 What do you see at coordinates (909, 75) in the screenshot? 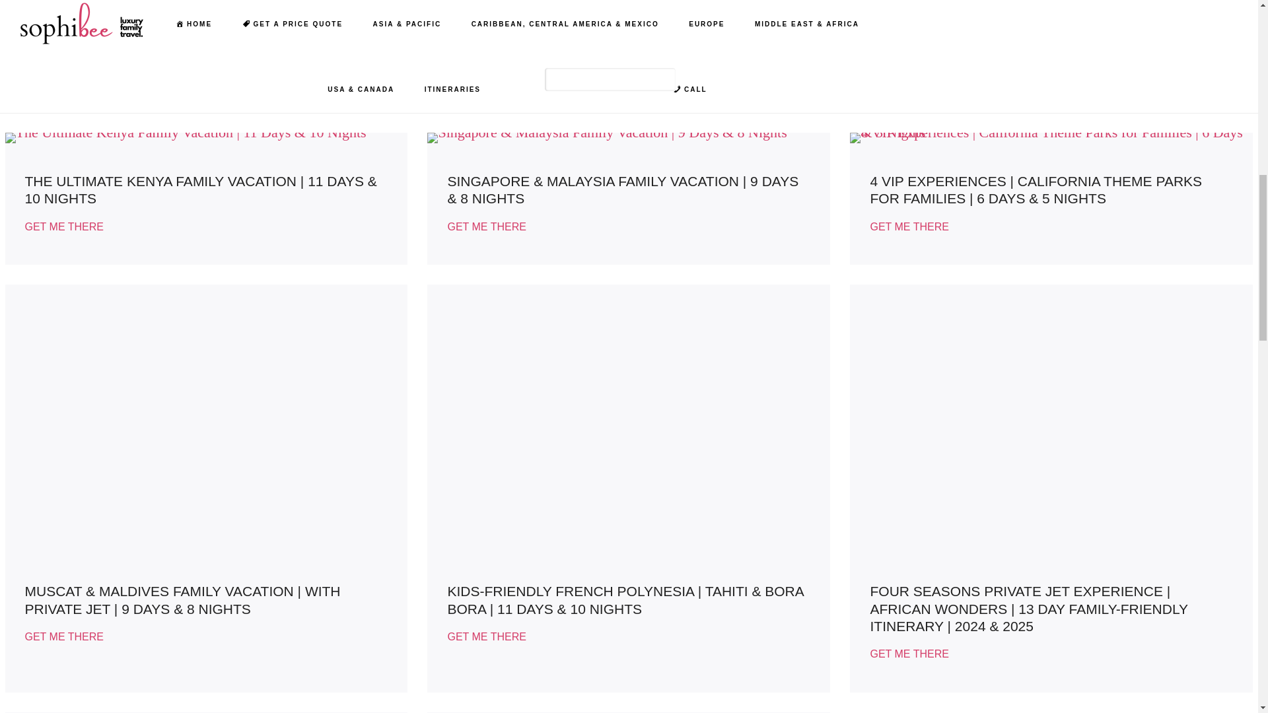
I see `GET ME THERE` at bounding box center [909, 75].